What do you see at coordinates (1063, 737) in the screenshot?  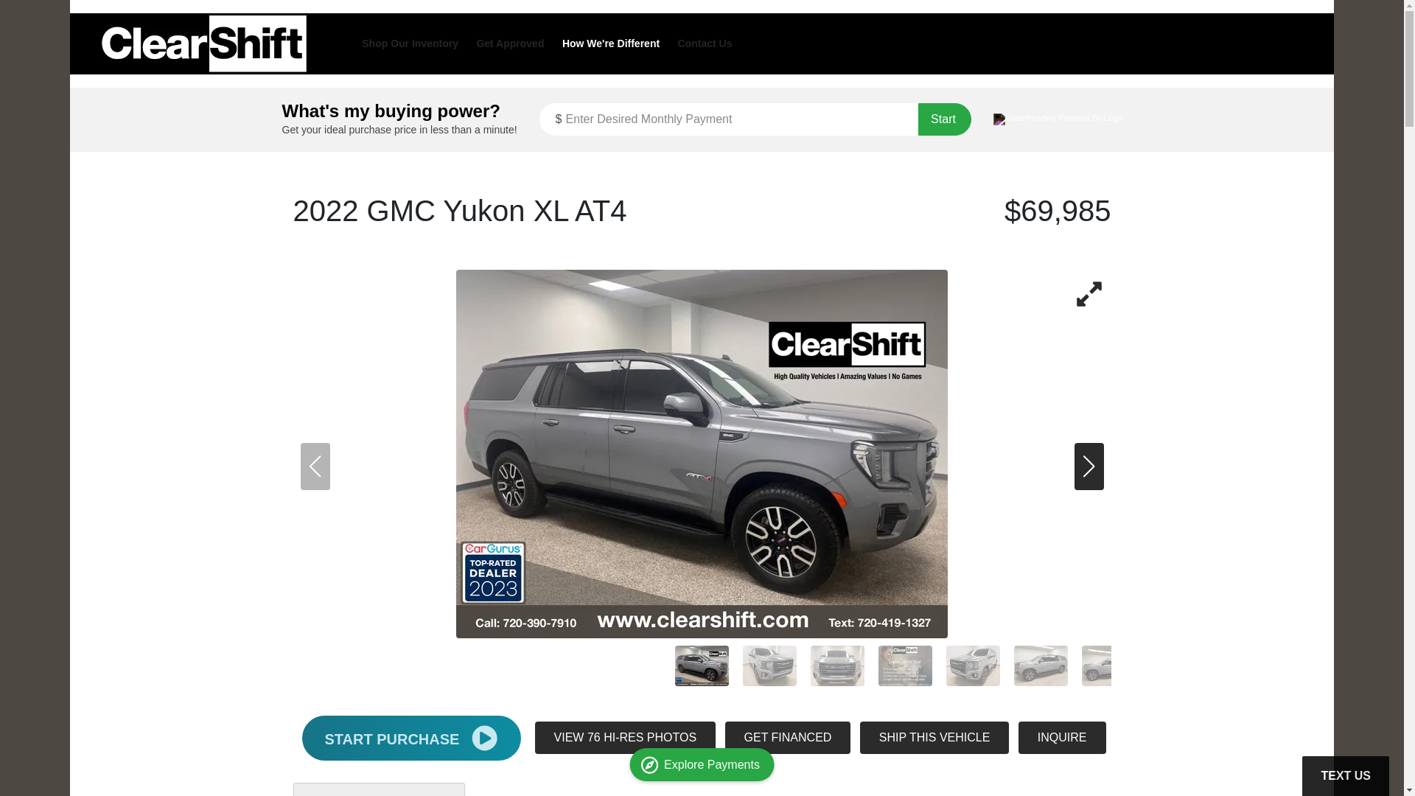 I see `INQUIRE` at bounding box center [1063, 737].